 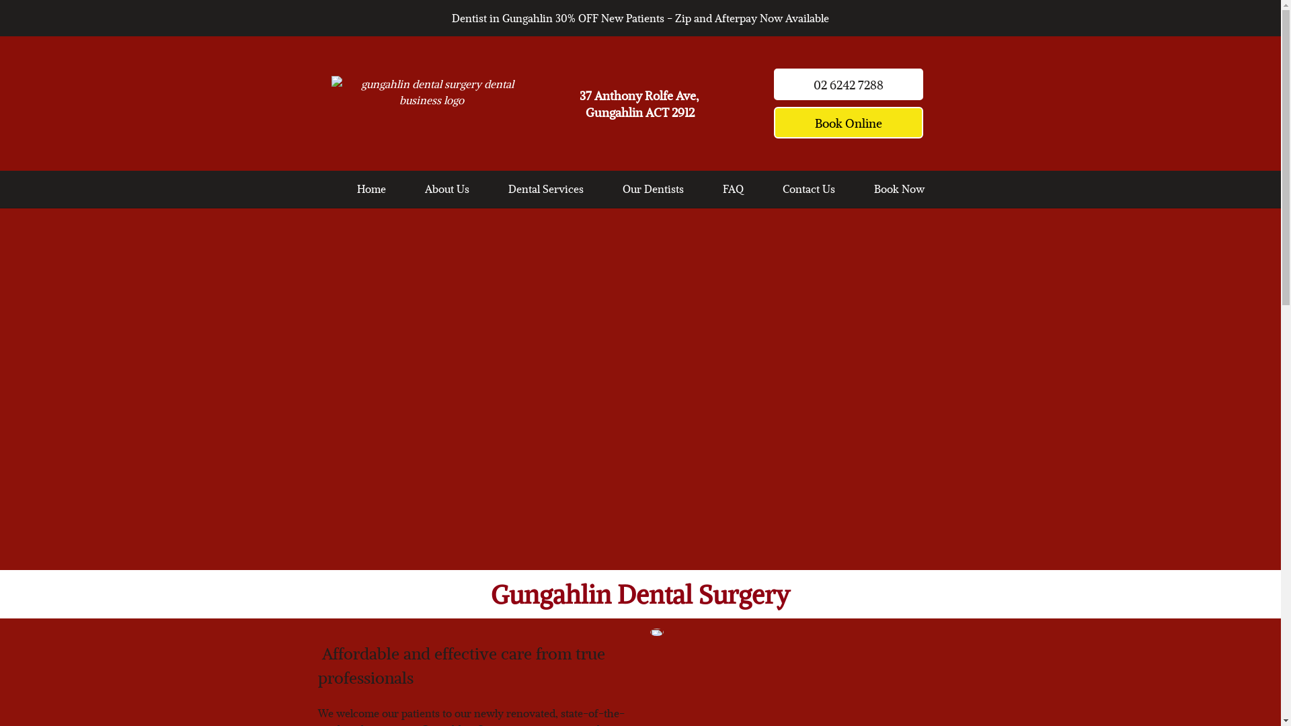 I want to click on Dental Services, so click(x=546, y=188).